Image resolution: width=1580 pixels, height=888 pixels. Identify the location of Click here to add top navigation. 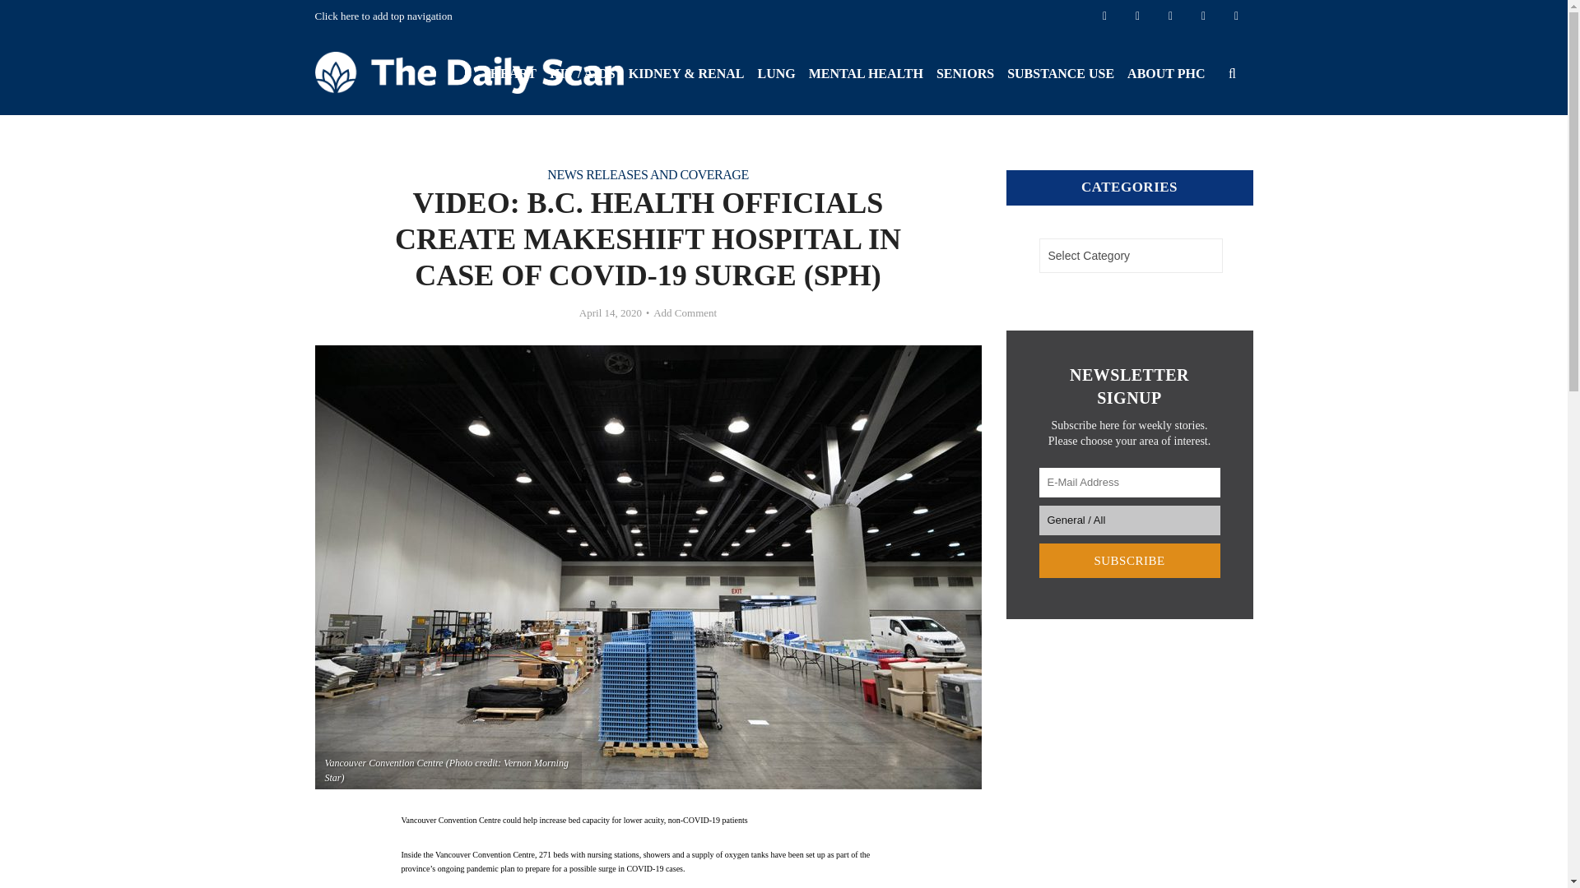
(383, 16).